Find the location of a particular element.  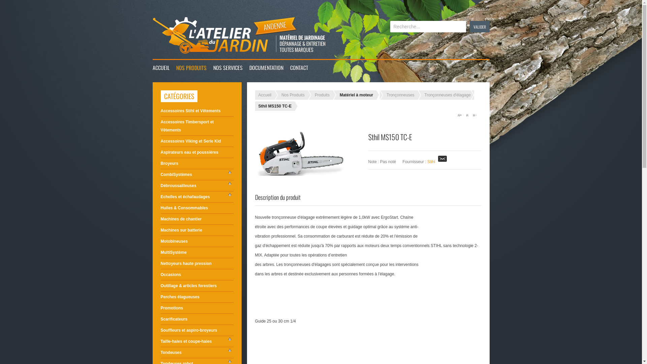

Broyeurs is located at coordinates (197, 163).